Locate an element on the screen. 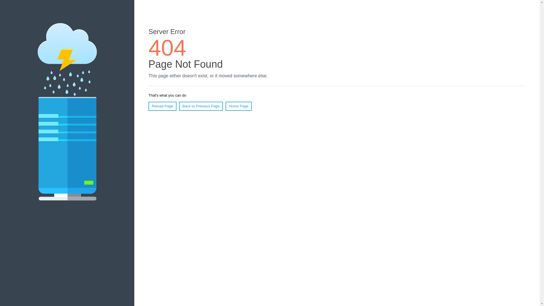 The width and height of the screenshot is (544, 306). Back to Previous Page is located at coordinates (201, 106).